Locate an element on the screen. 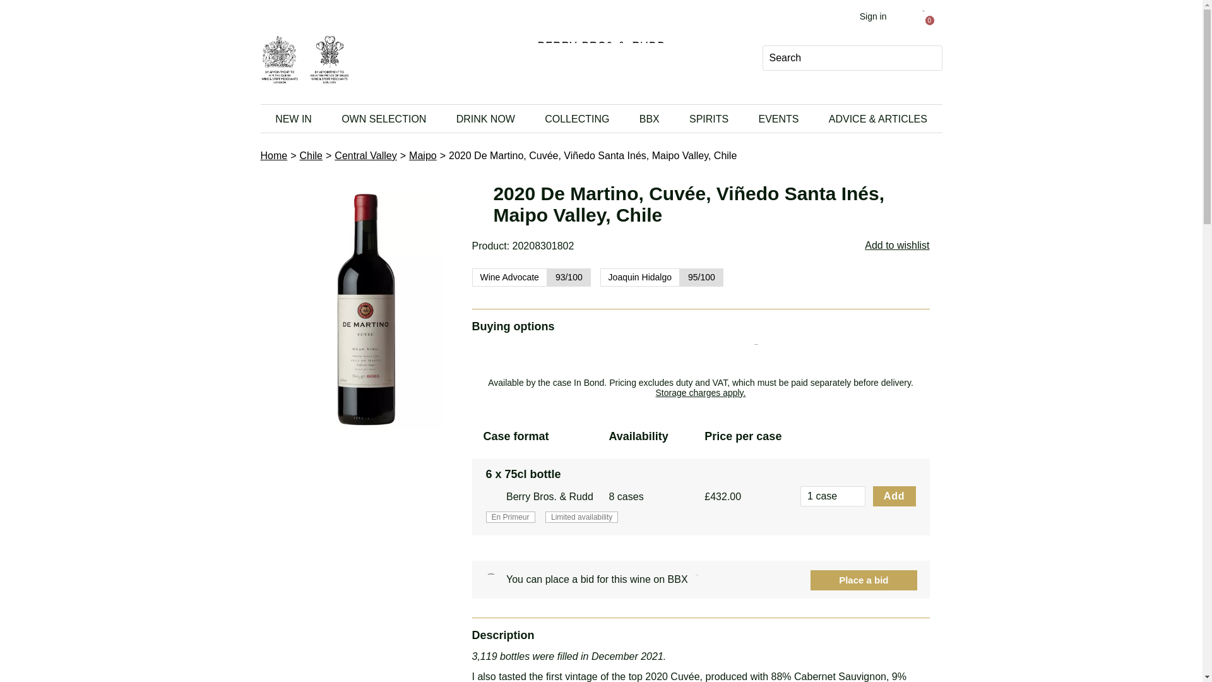 The width and height of the screenshot is (1212, 682). OWN SELECTION is located at coordinates (384, 119).